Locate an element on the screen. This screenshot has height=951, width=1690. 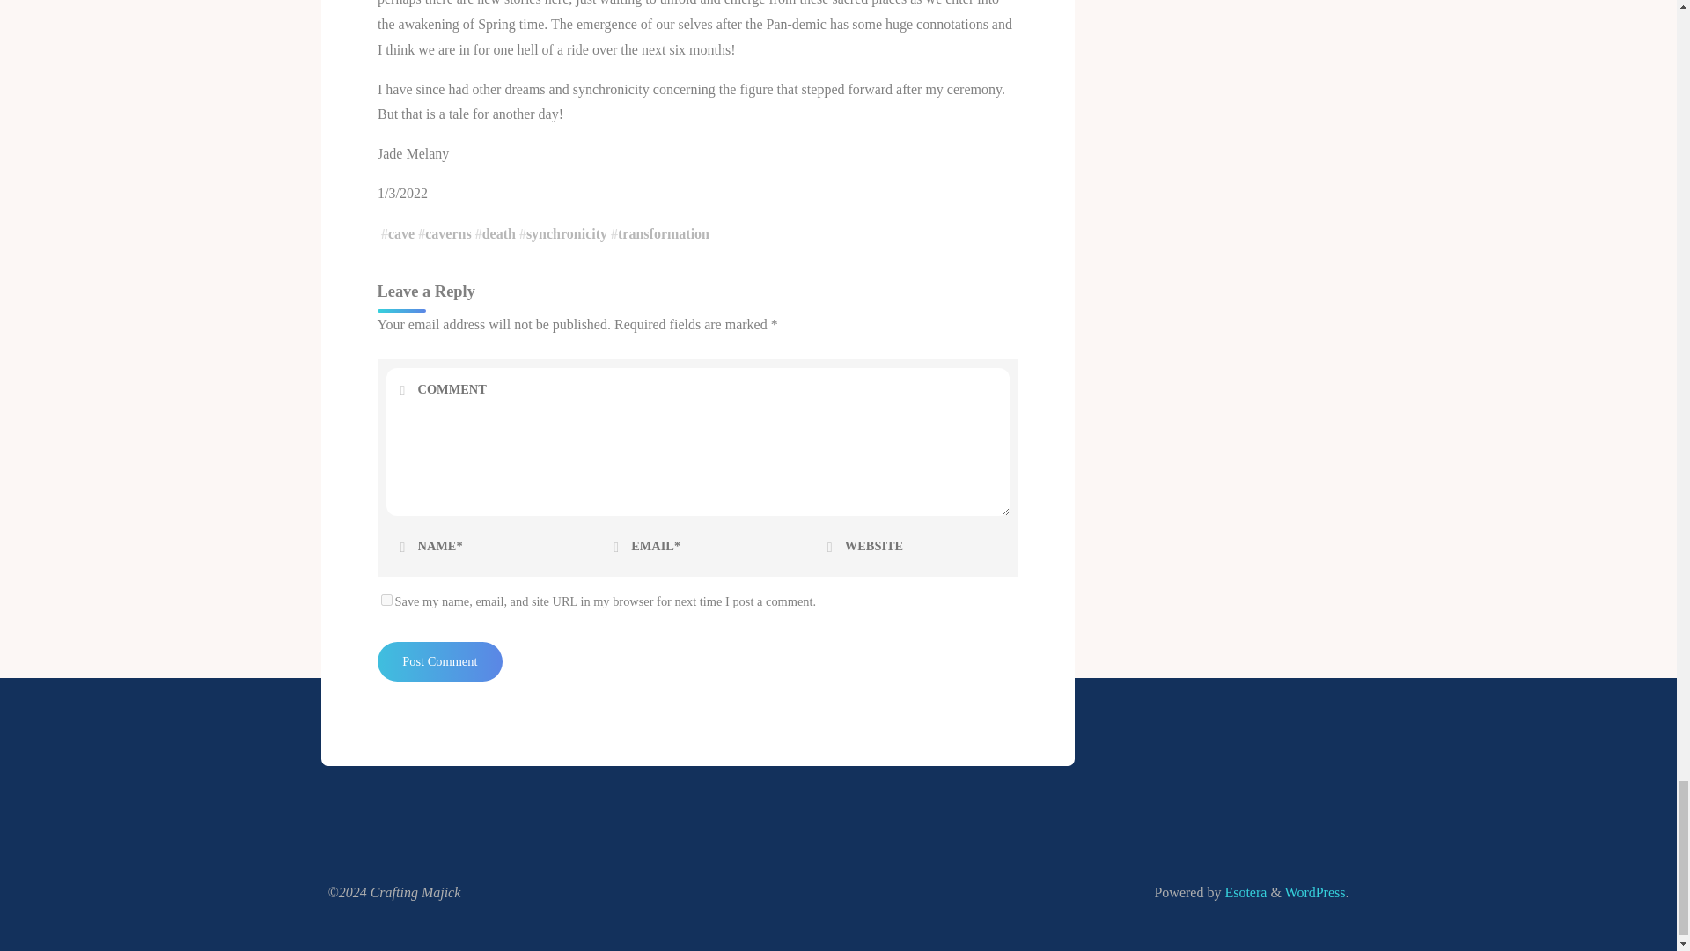
Esotera WordPress Theme by Cryout Creations is located at coordinates (1243, 892).